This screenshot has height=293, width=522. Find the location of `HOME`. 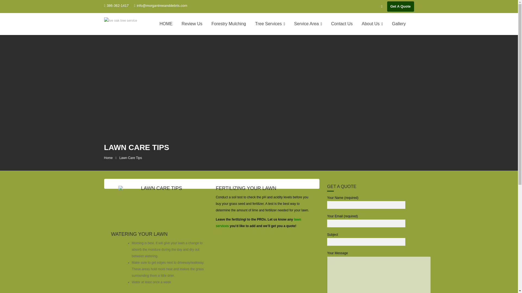

HOME is located at coordinates (166, 24).